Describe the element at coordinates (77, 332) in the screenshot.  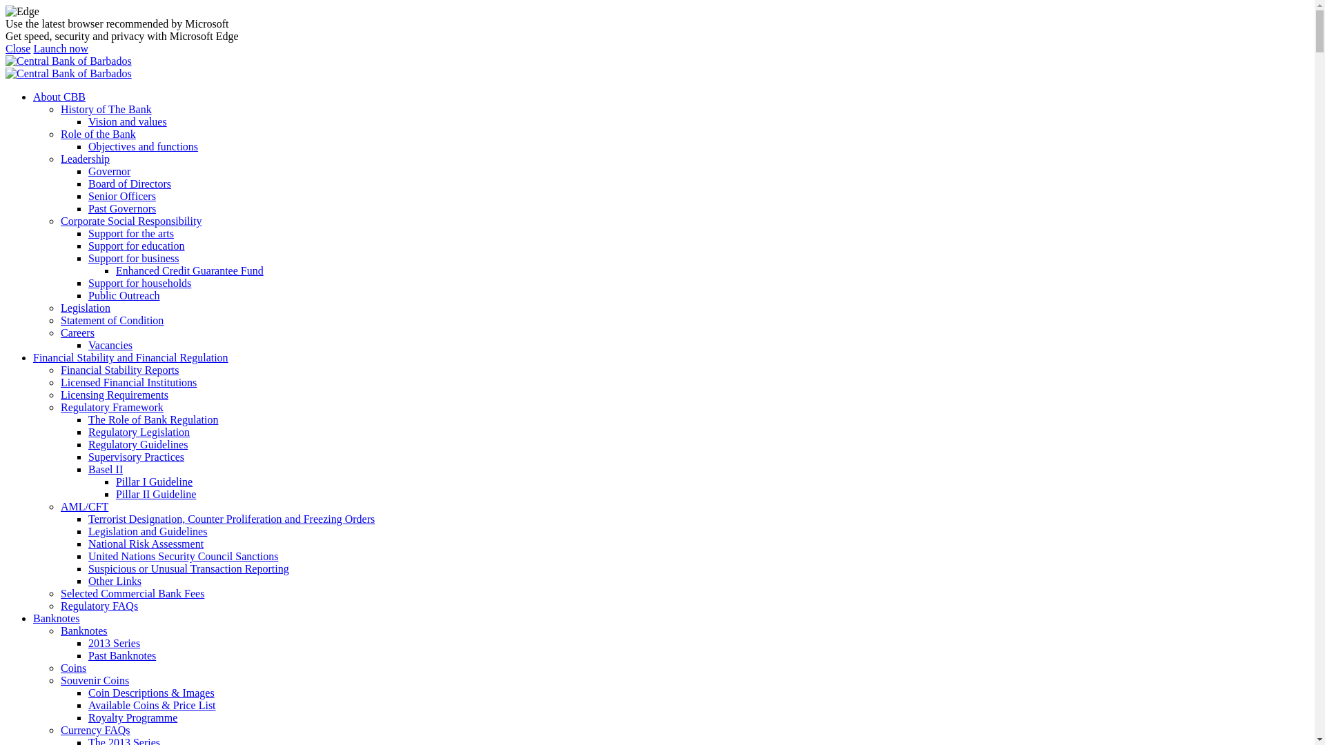
I see `Careers` at that location.